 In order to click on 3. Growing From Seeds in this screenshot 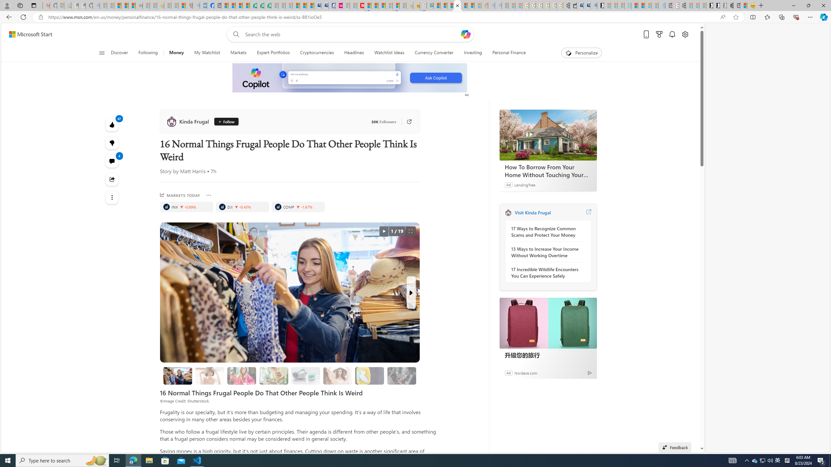, I will do `click(274, 376)`.